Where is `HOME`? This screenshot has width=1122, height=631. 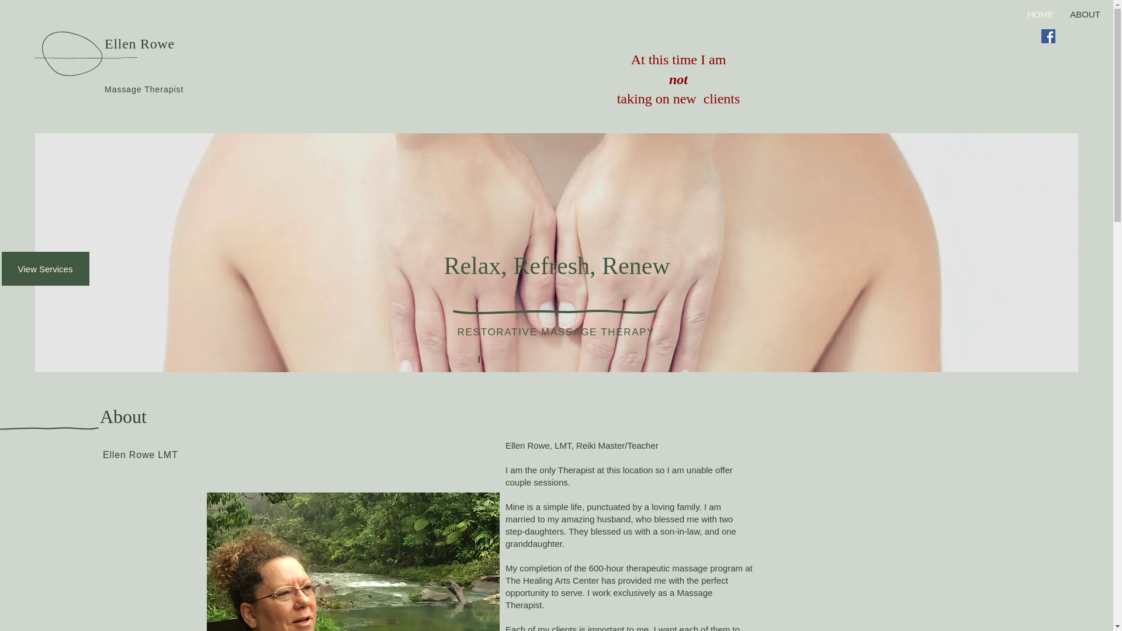 HOME is located at coordinates (1040, 14).